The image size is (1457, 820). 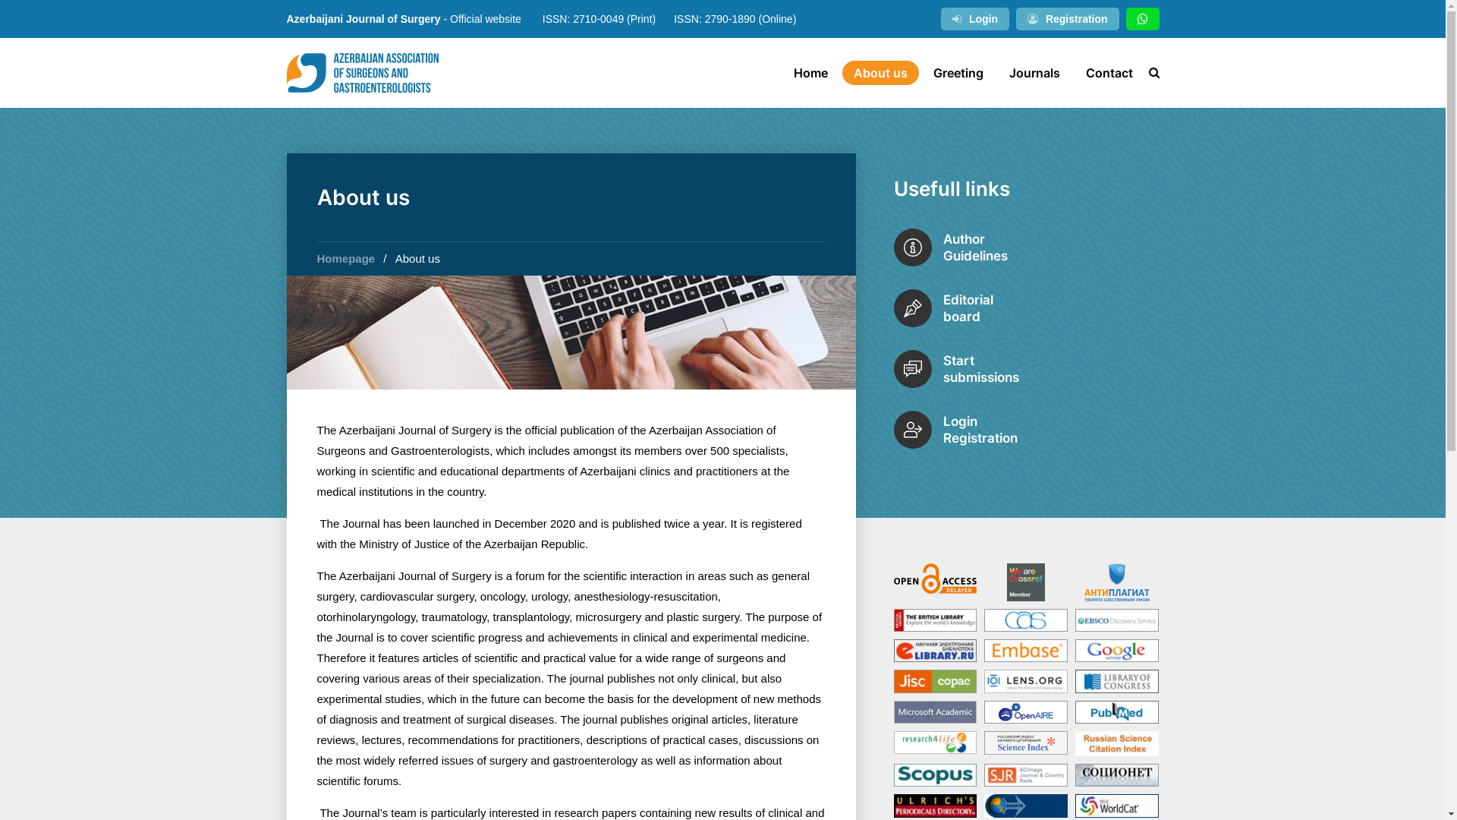 What do you see at coordinates (880, 73) in the screenshot?
I see `About us` at bounding box center [880, 73].